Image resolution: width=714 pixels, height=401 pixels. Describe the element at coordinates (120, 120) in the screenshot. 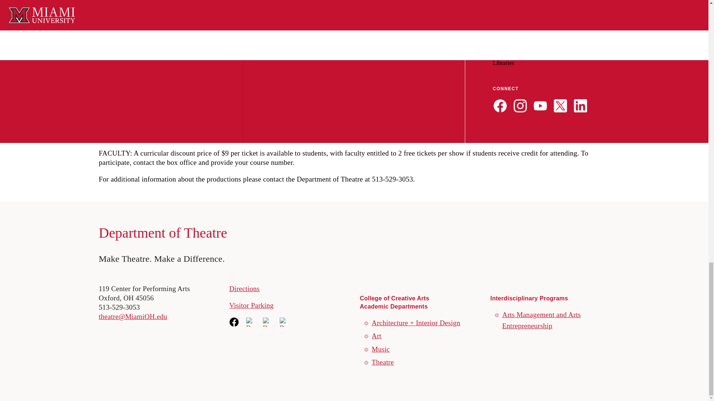

I see `Season tickets` at that location.